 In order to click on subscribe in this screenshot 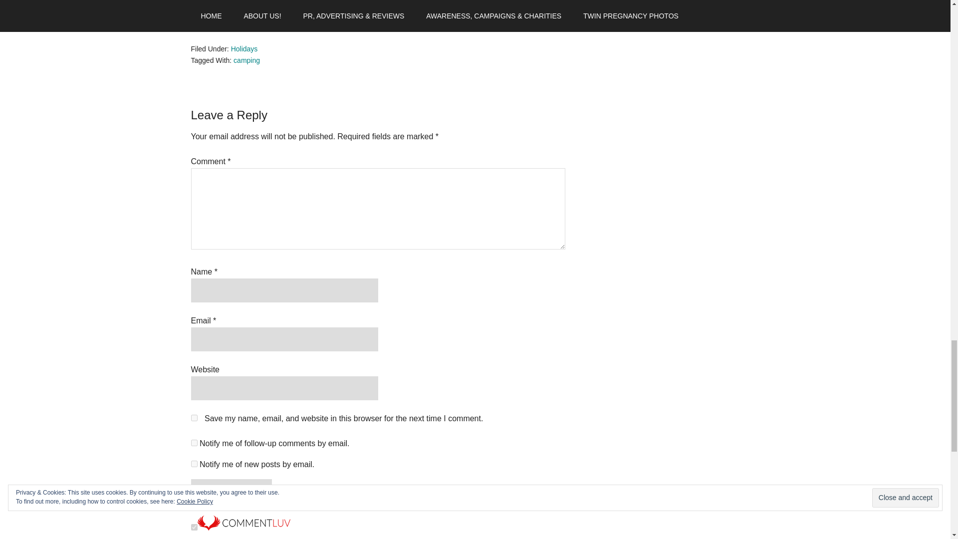, I will do `click(194, 443)`.